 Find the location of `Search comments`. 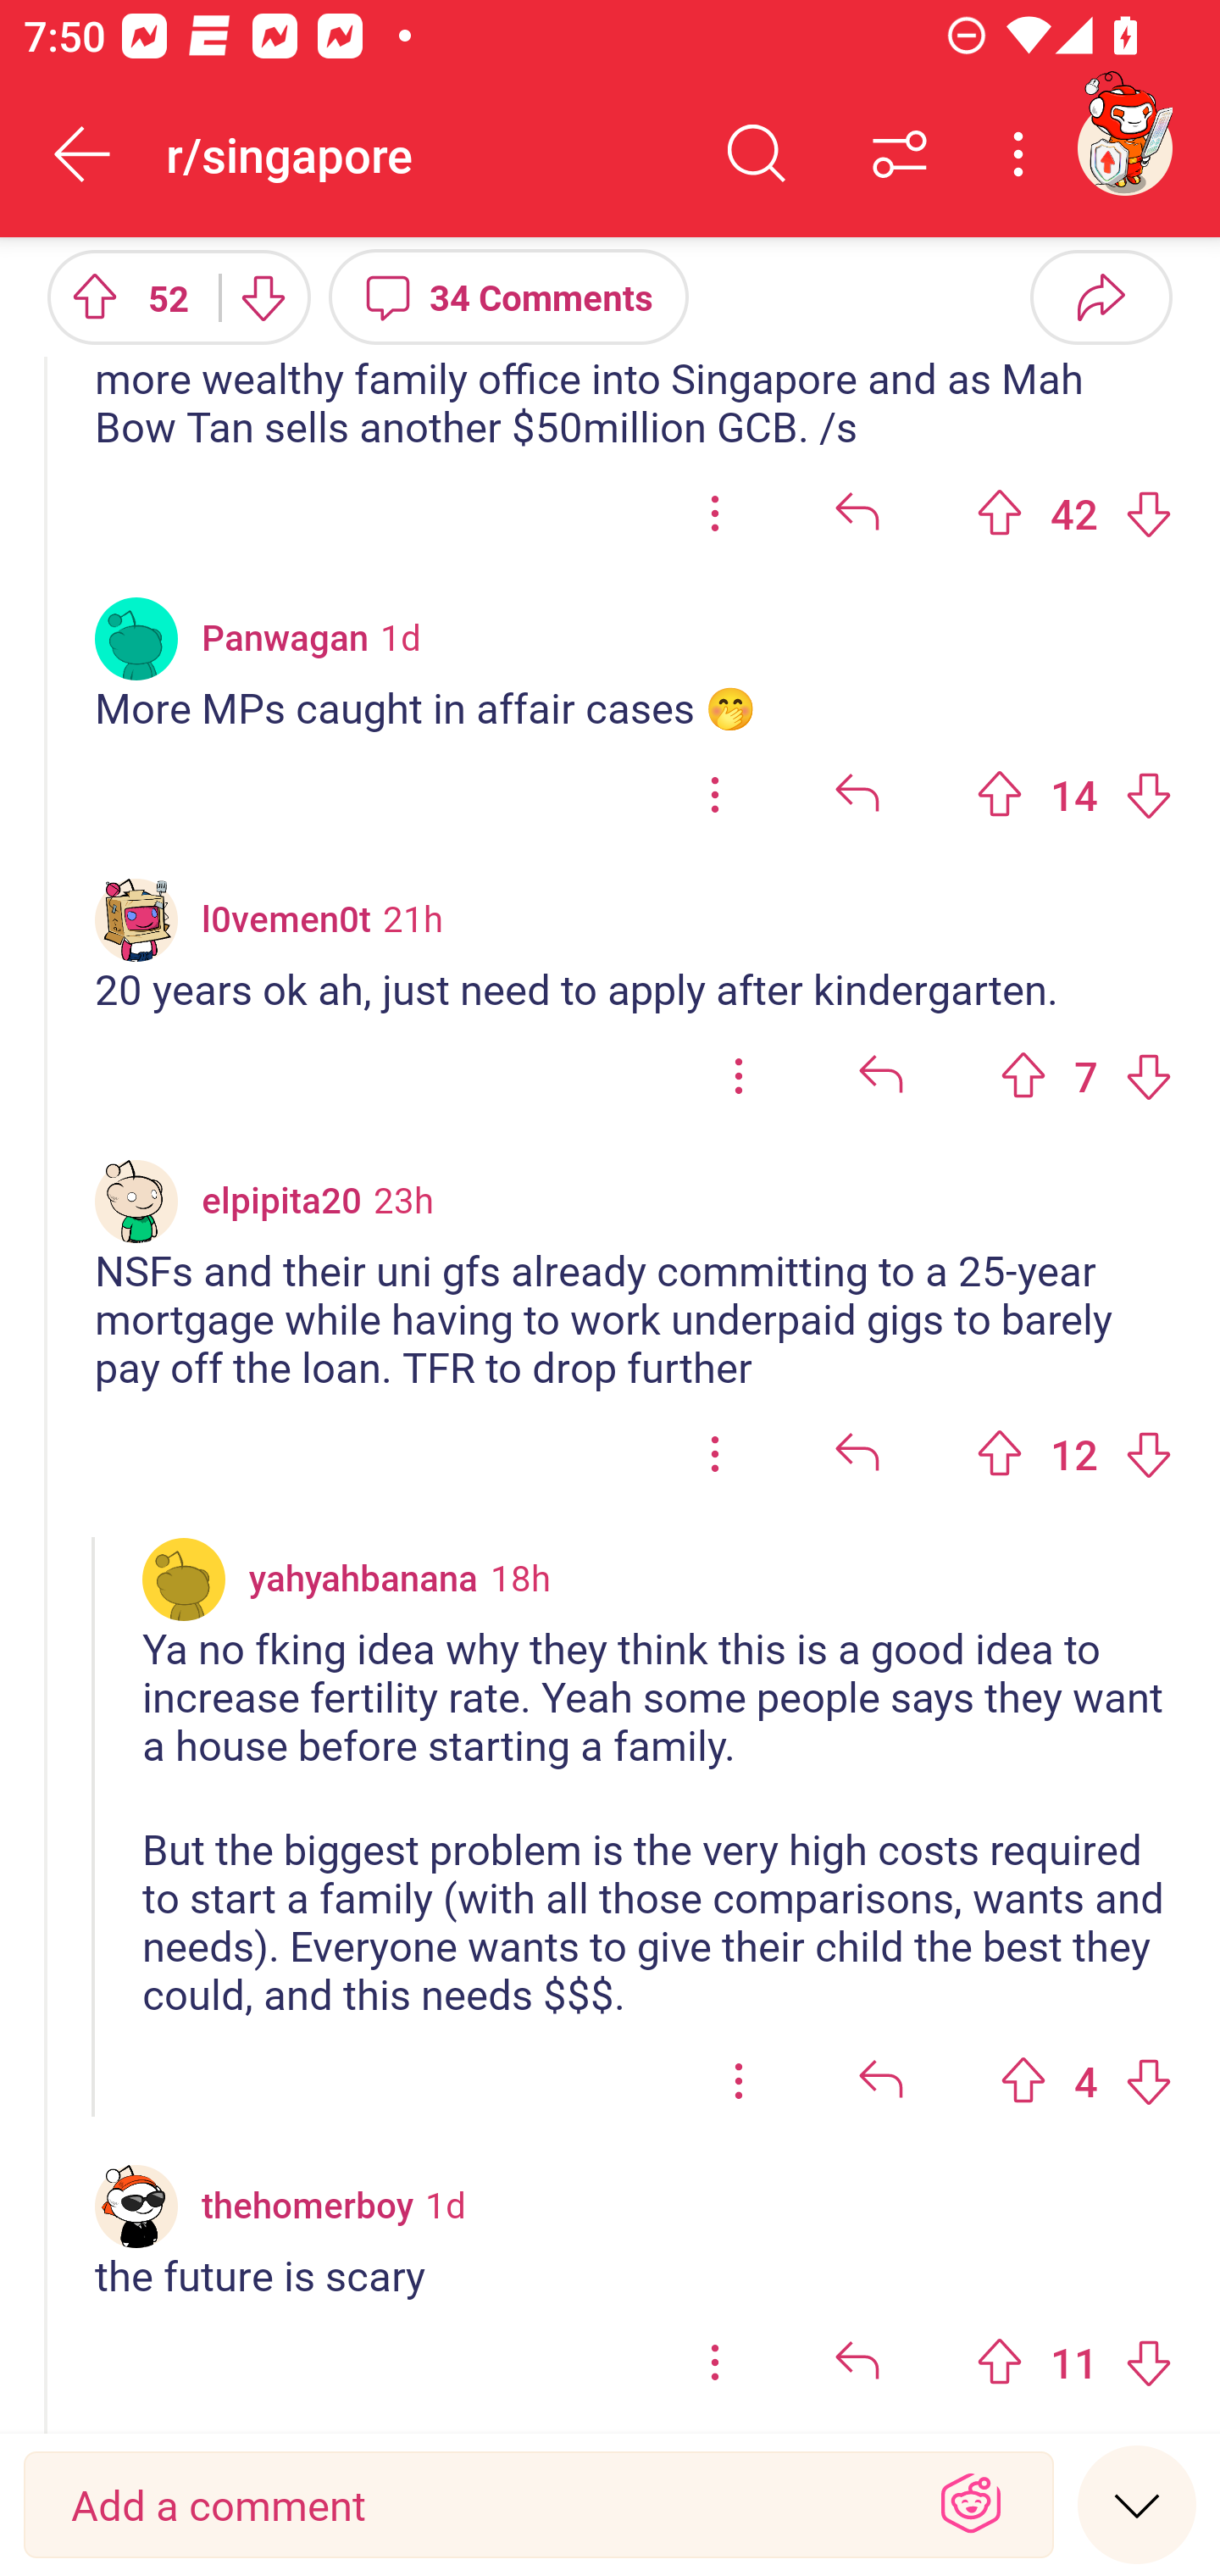

Search comments is located at coordinates (757, 154).